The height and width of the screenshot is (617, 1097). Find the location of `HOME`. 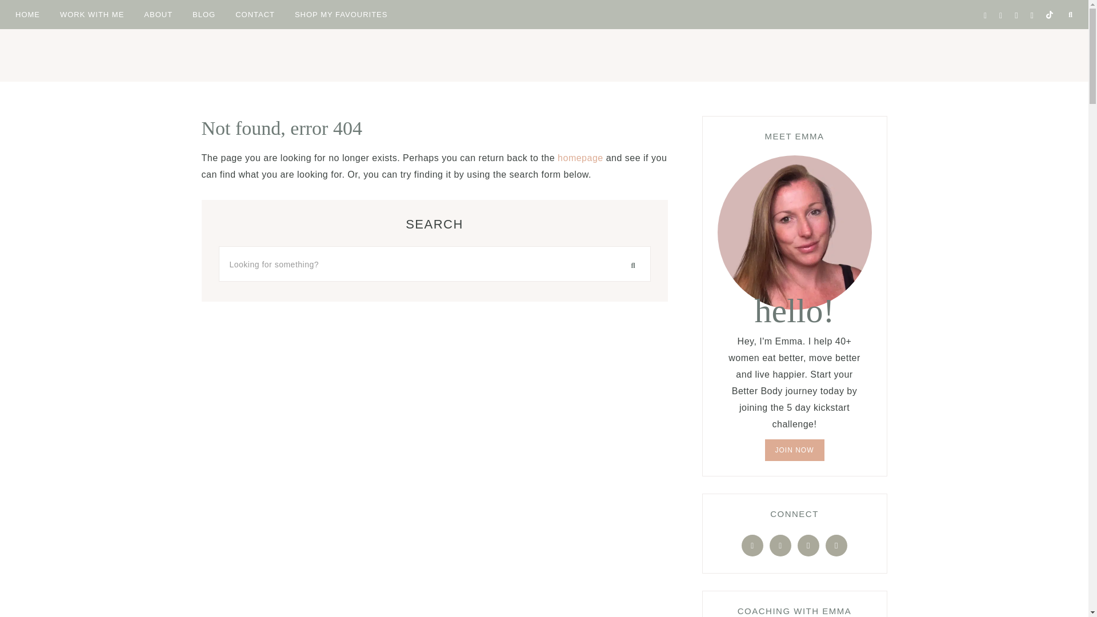

HOME is located at coordinates (27, 14).